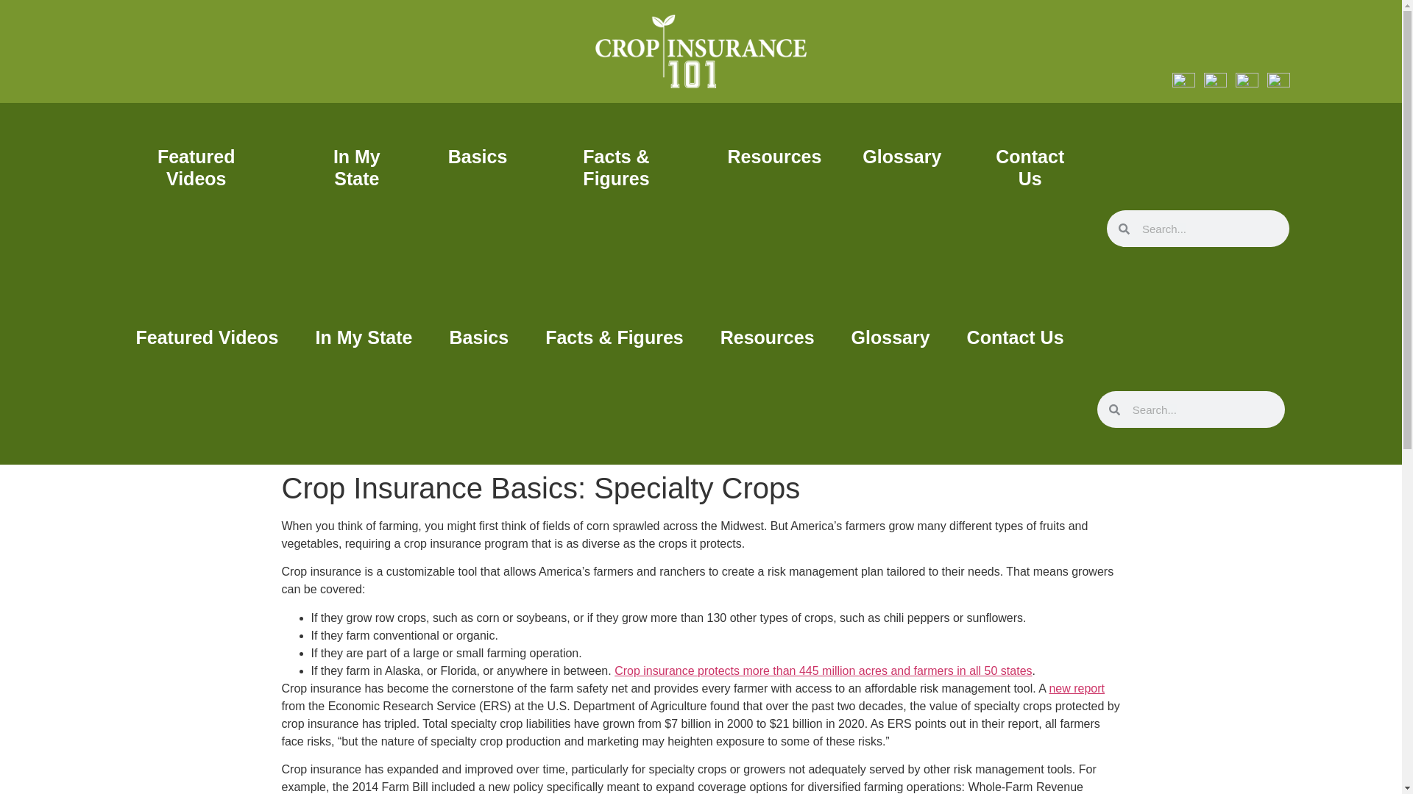 The width and height of the screenshot is (1413, 794). I want to click on Featured Videos, so click(196, 168).